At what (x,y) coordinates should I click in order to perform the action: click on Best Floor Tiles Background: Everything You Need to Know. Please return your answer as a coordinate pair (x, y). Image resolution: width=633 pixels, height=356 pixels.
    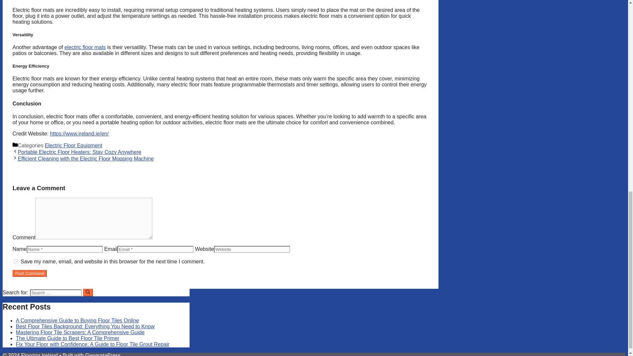
    Looking at the image, I should click on (85, 326).